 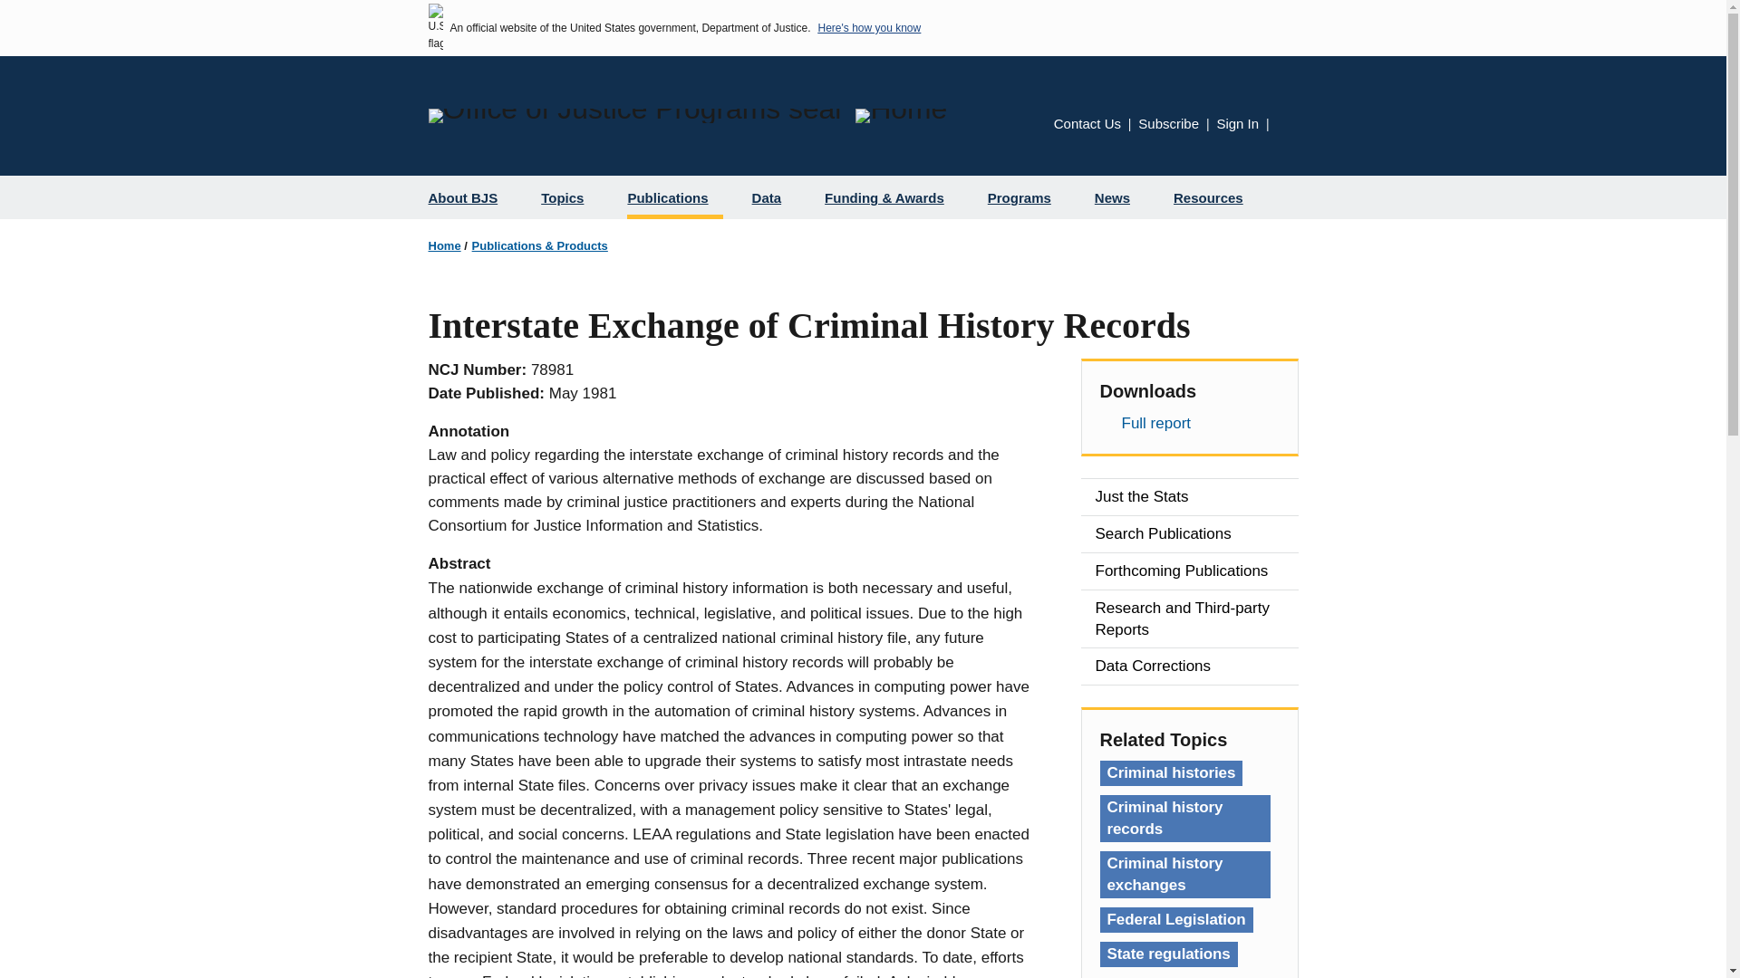 What do you see at coordinates (1167, 123) in the screenshot?
I see `Subscribe` at bounding box center [1167, 123].